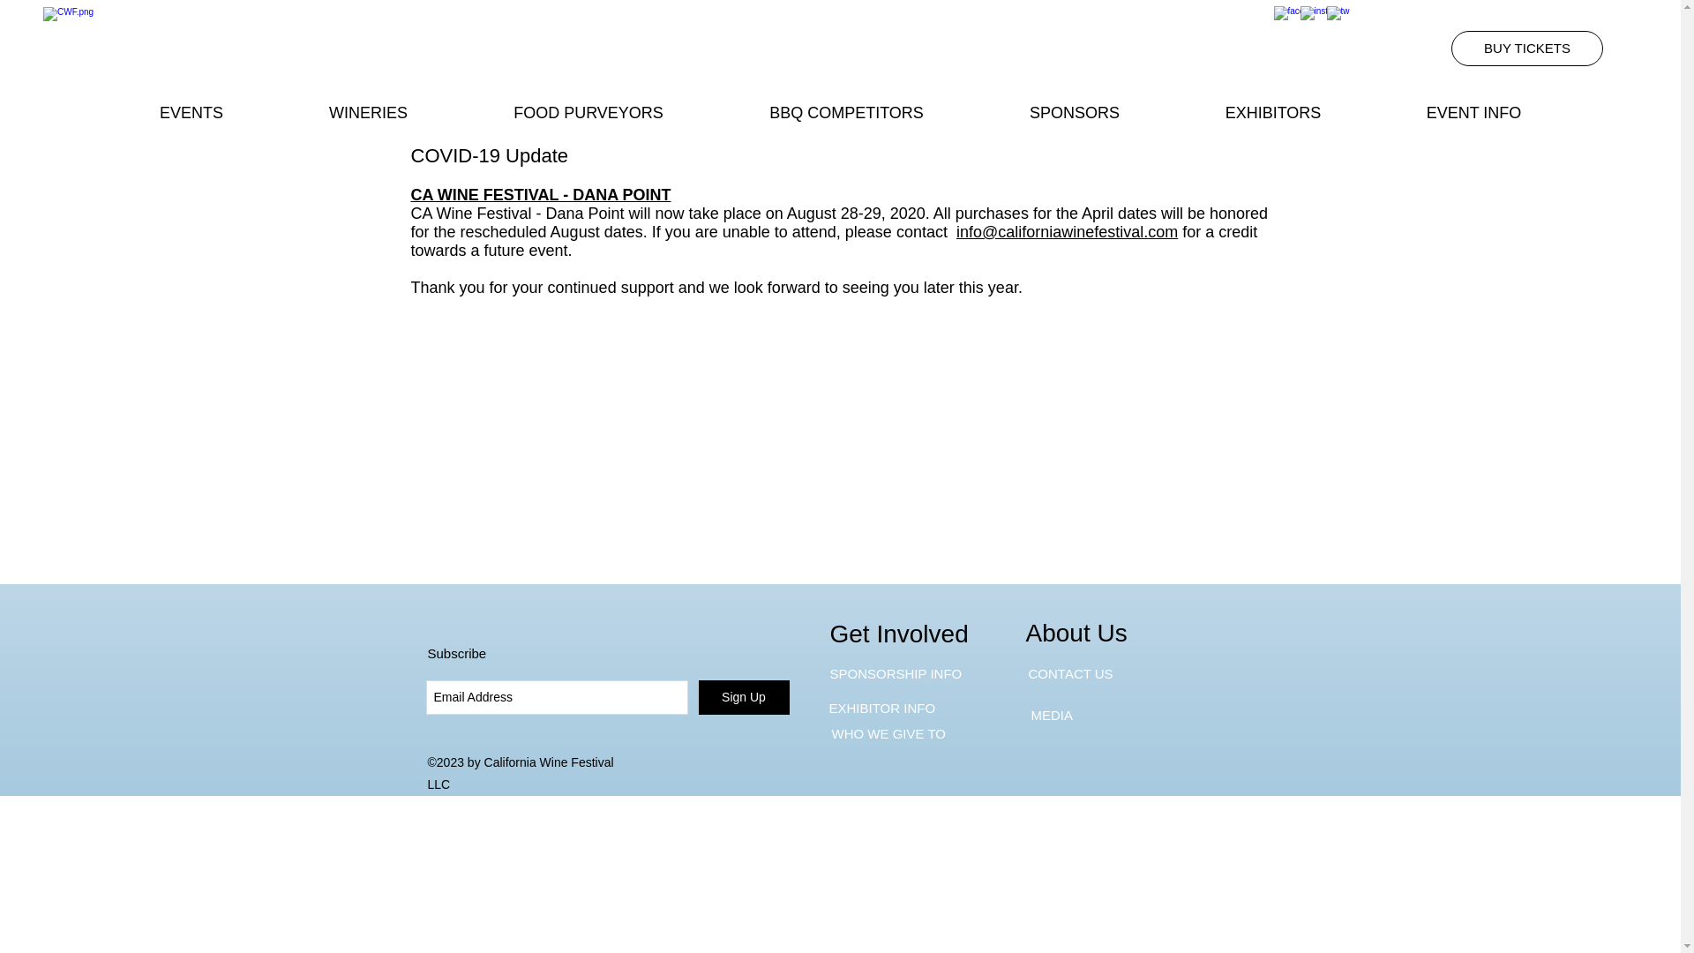 This screenshot has width=1694, height=953. Describe the element at coordinates (1473, 113) in the screenshot. I see `EVENT INFO` at that location.